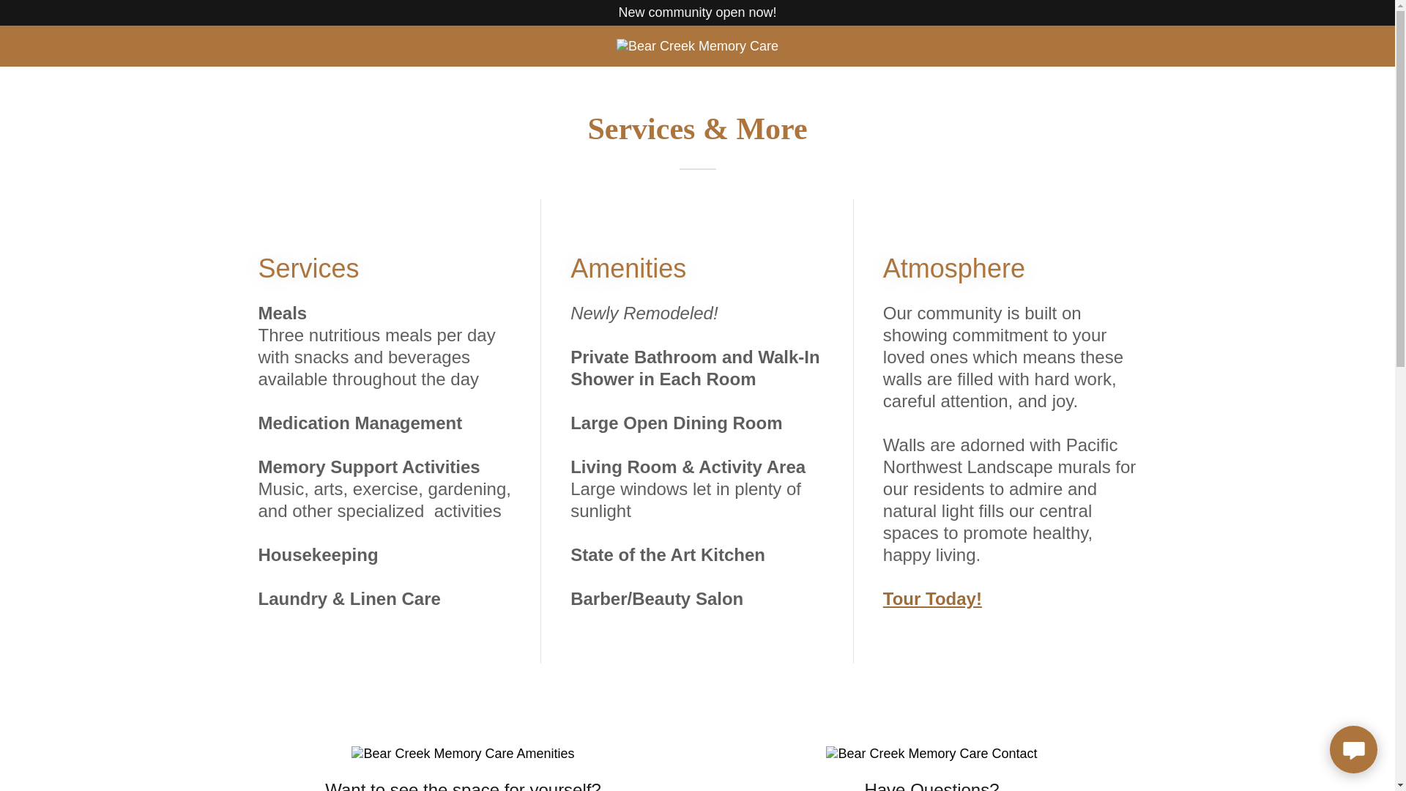 This screenshot has height=791, width=1406. I want to click on Tour Today!, so click(931, 598).